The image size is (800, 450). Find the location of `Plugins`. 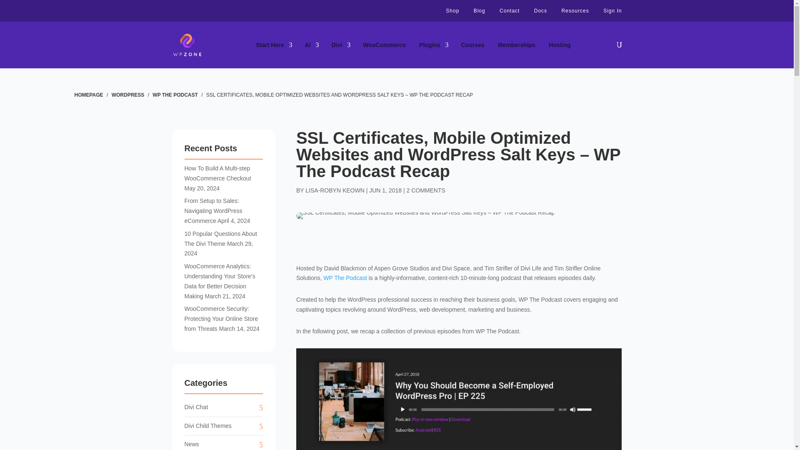

Plugins is located at coordinates (433, 45).